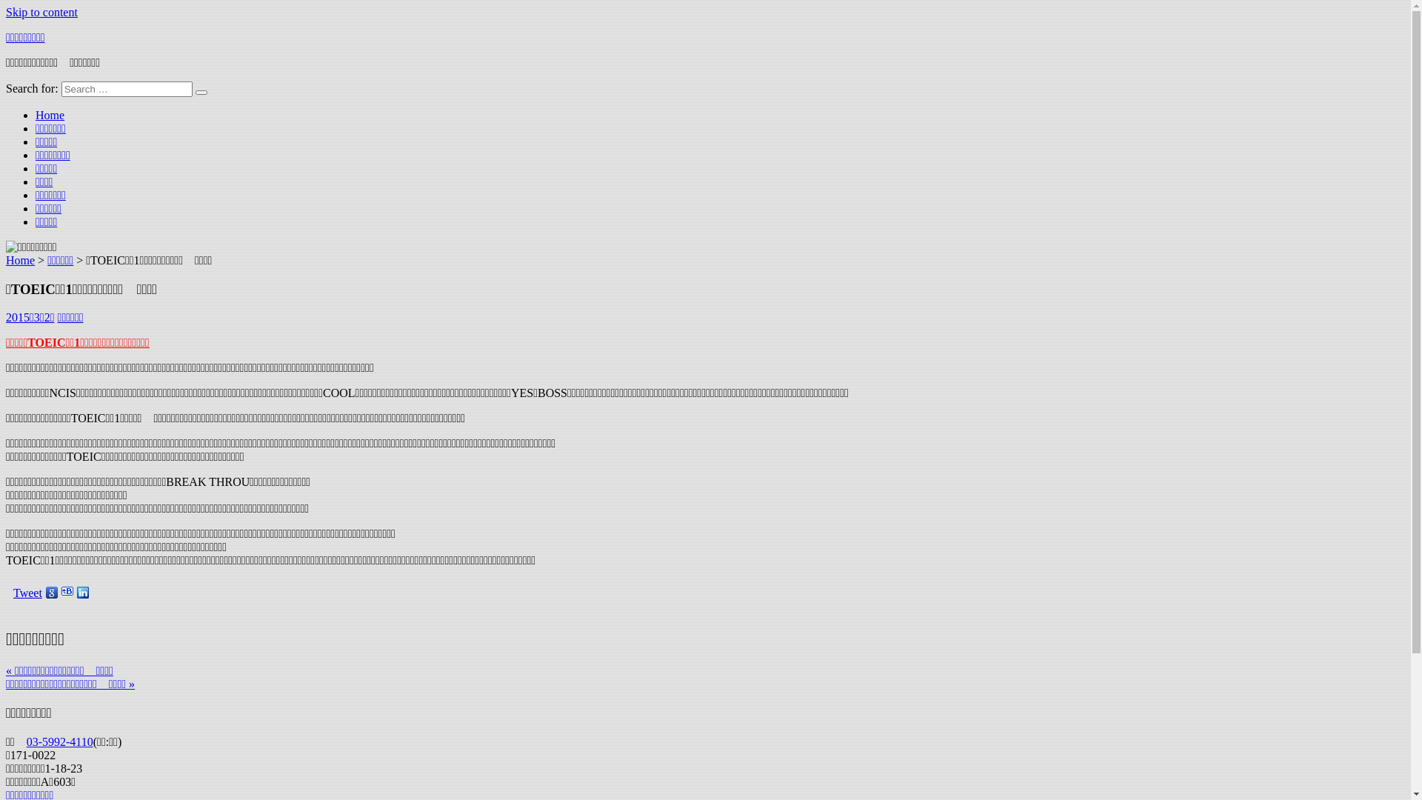  I want to click on 03-5992-4110, so click(60, 742).